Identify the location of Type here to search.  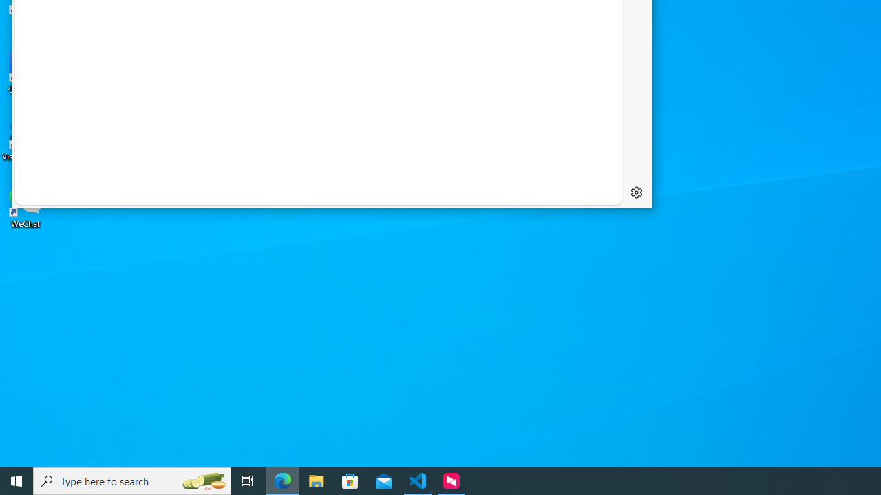
(132, 481).